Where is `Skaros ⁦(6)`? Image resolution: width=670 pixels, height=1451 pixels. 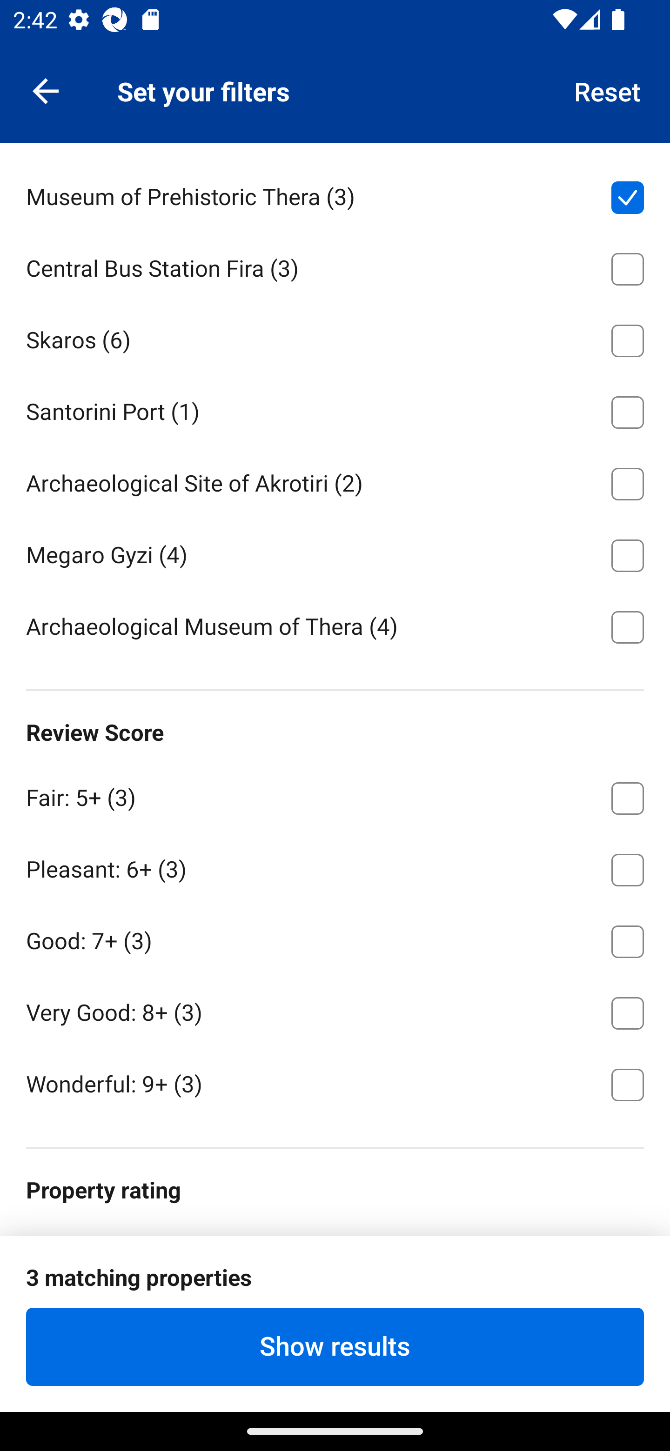 Skaros ⁦(6) is located at coordinates (335, 337).